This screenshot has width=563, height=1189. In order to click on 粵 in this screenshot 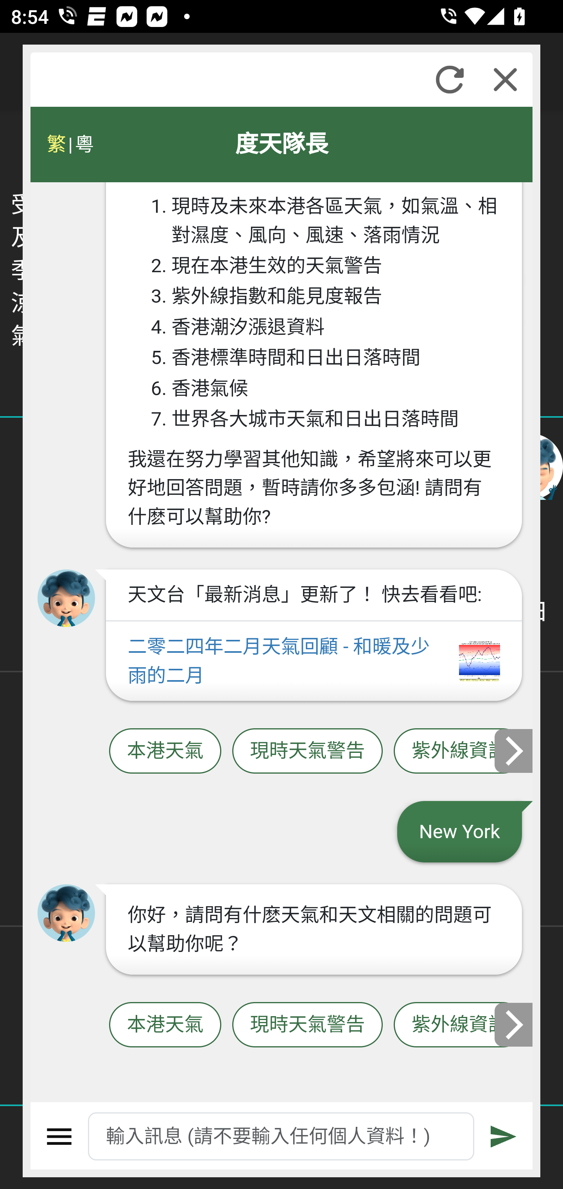, I will do `click(84, 144)`.